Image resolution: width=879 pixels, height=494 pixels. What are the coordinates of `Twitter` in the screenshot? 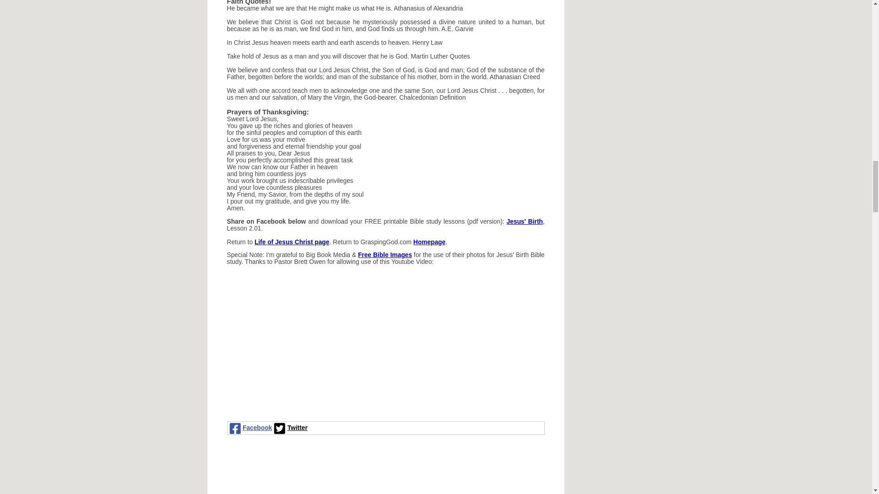 It's located at (289, 428).